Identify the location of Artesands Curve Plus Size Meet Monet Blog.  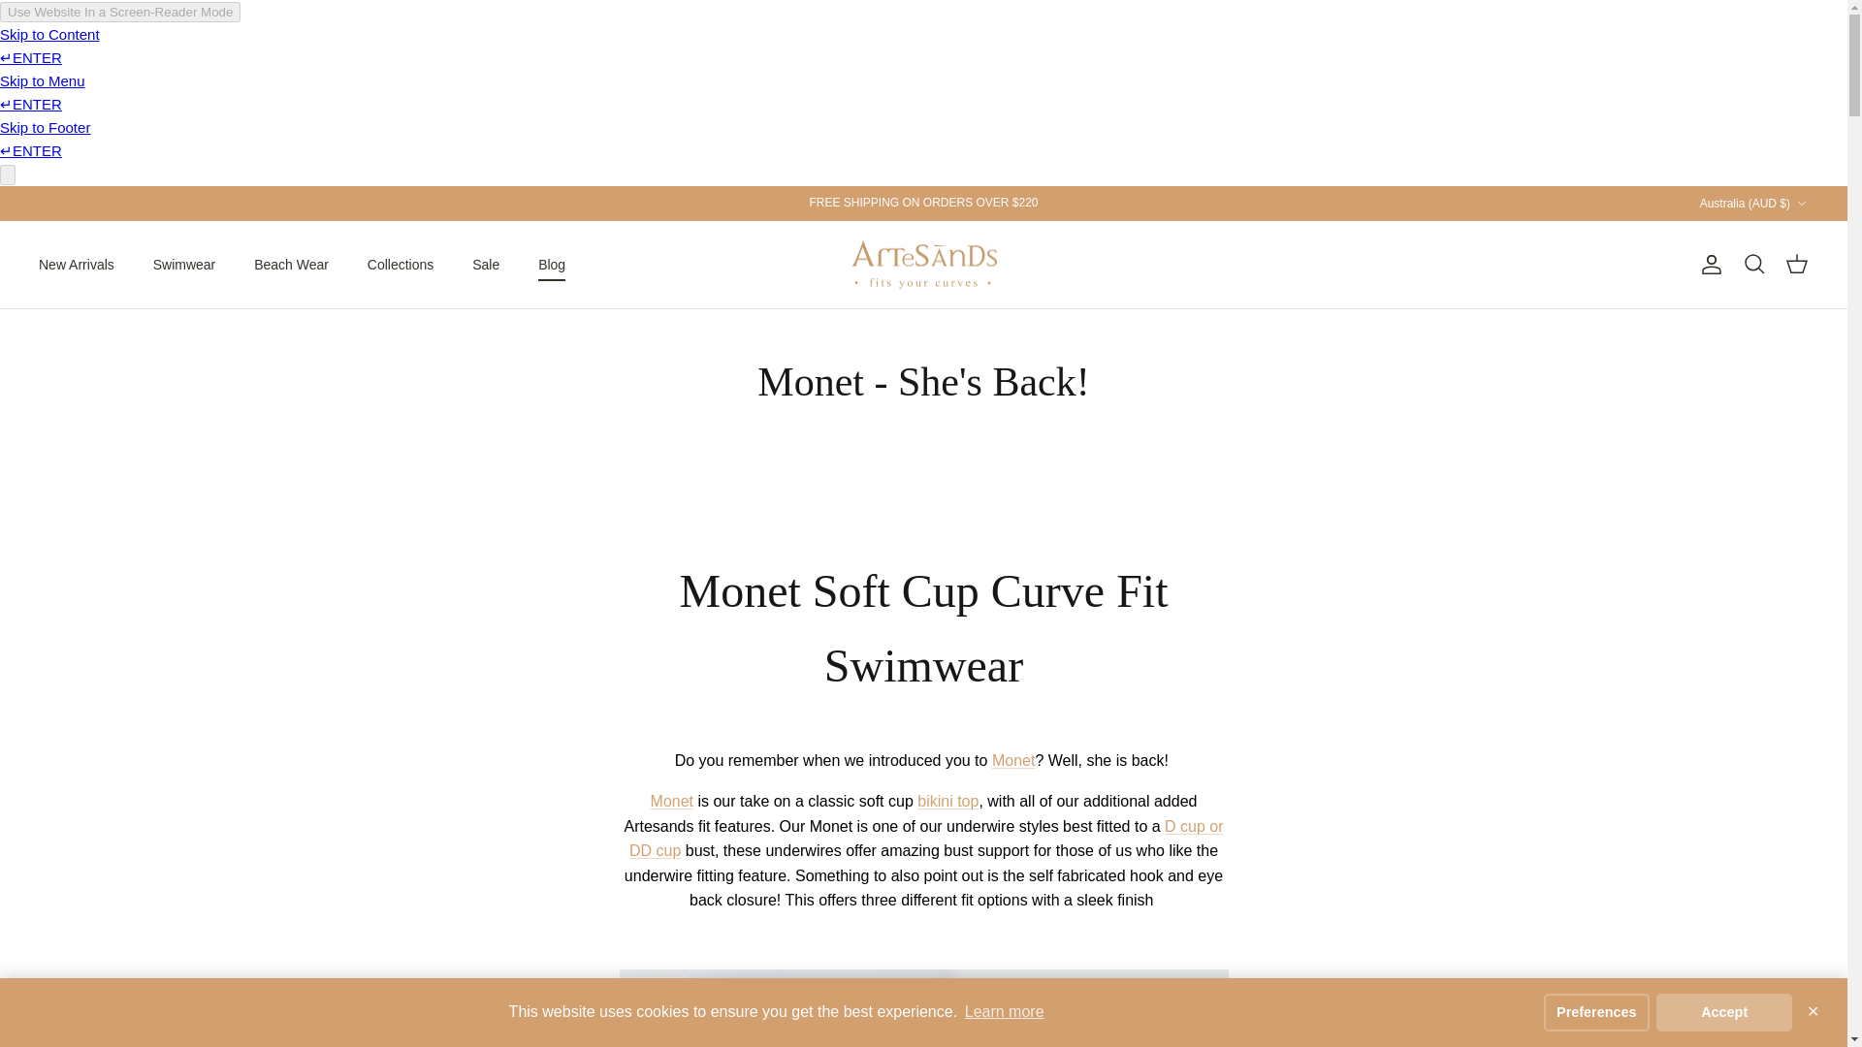
(1013, 760).